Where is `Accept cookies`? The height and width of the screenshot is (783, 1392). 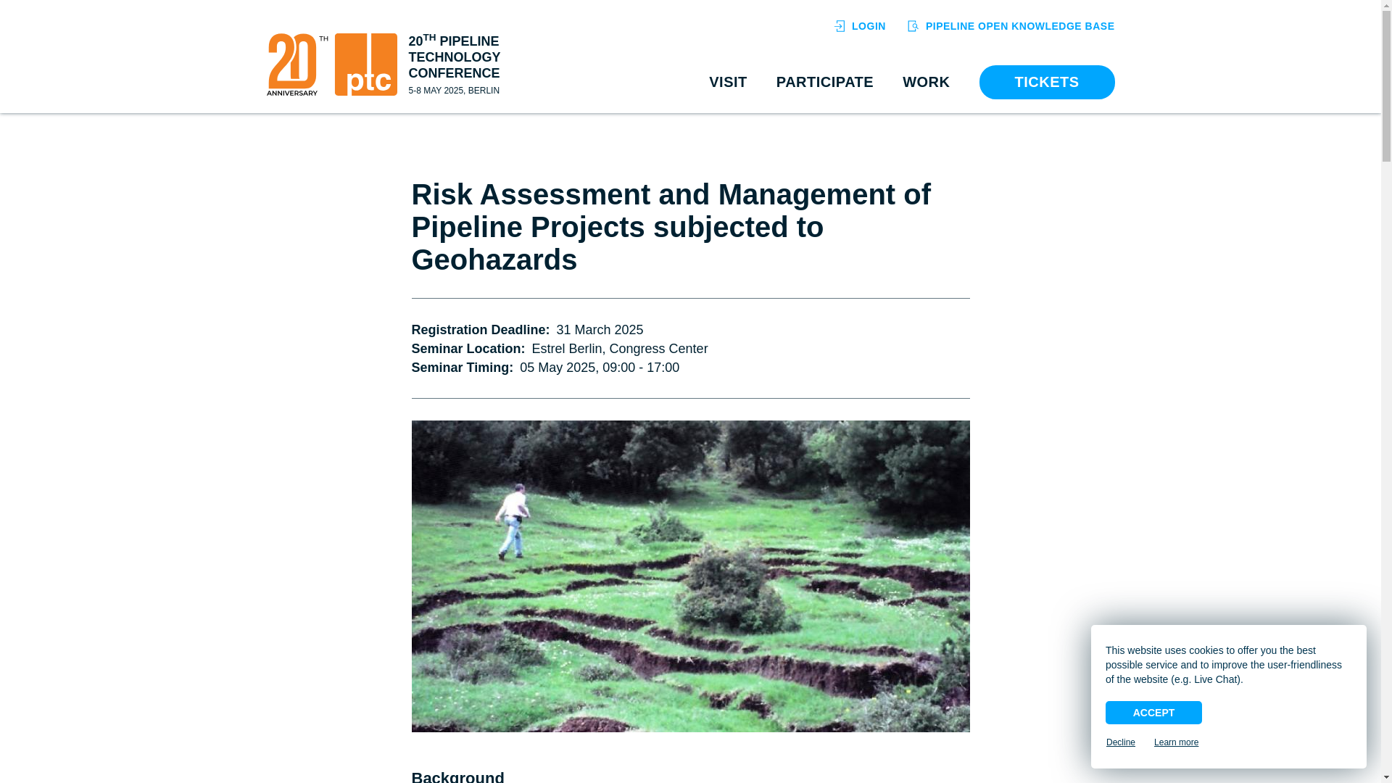 Accept cookies is located at coordinates (1153, 712).